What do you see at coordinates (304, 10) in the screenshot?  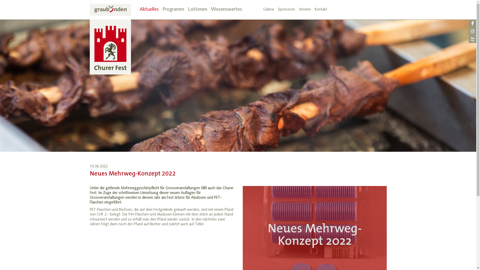 I see `Vereine` at bounding box center [304, 10].